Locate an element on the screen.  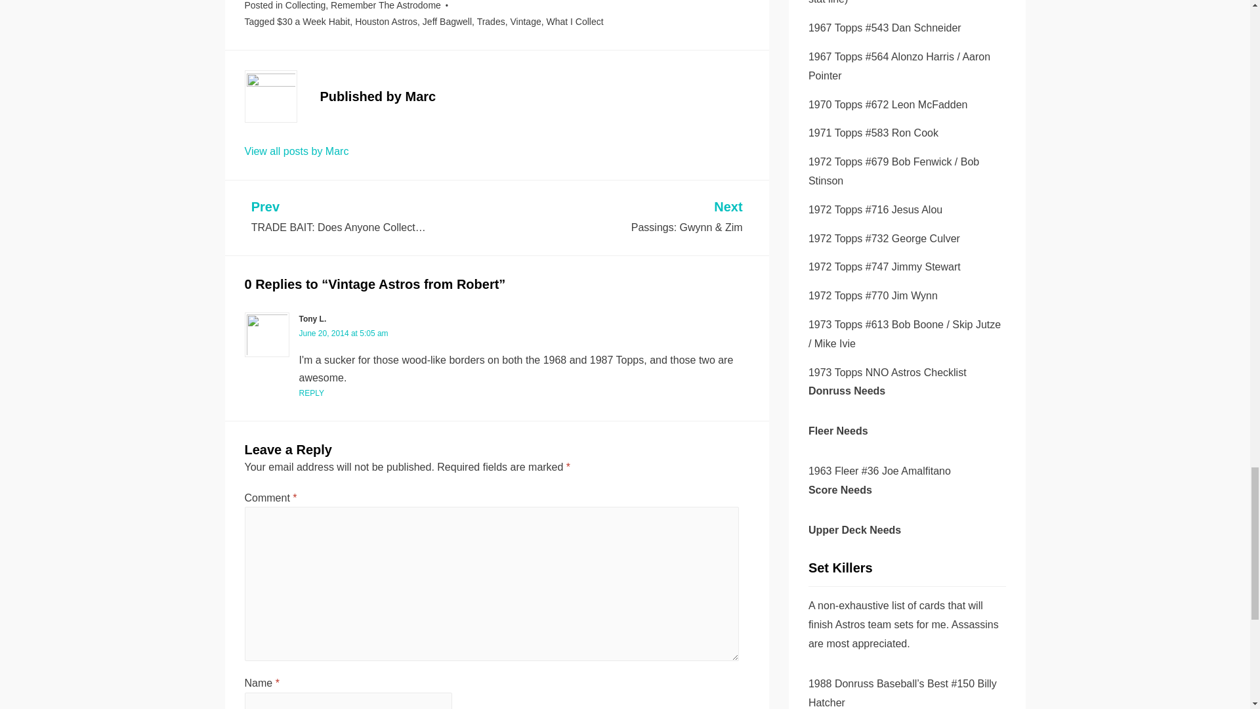
Trades is located at coordinates (491, 21).